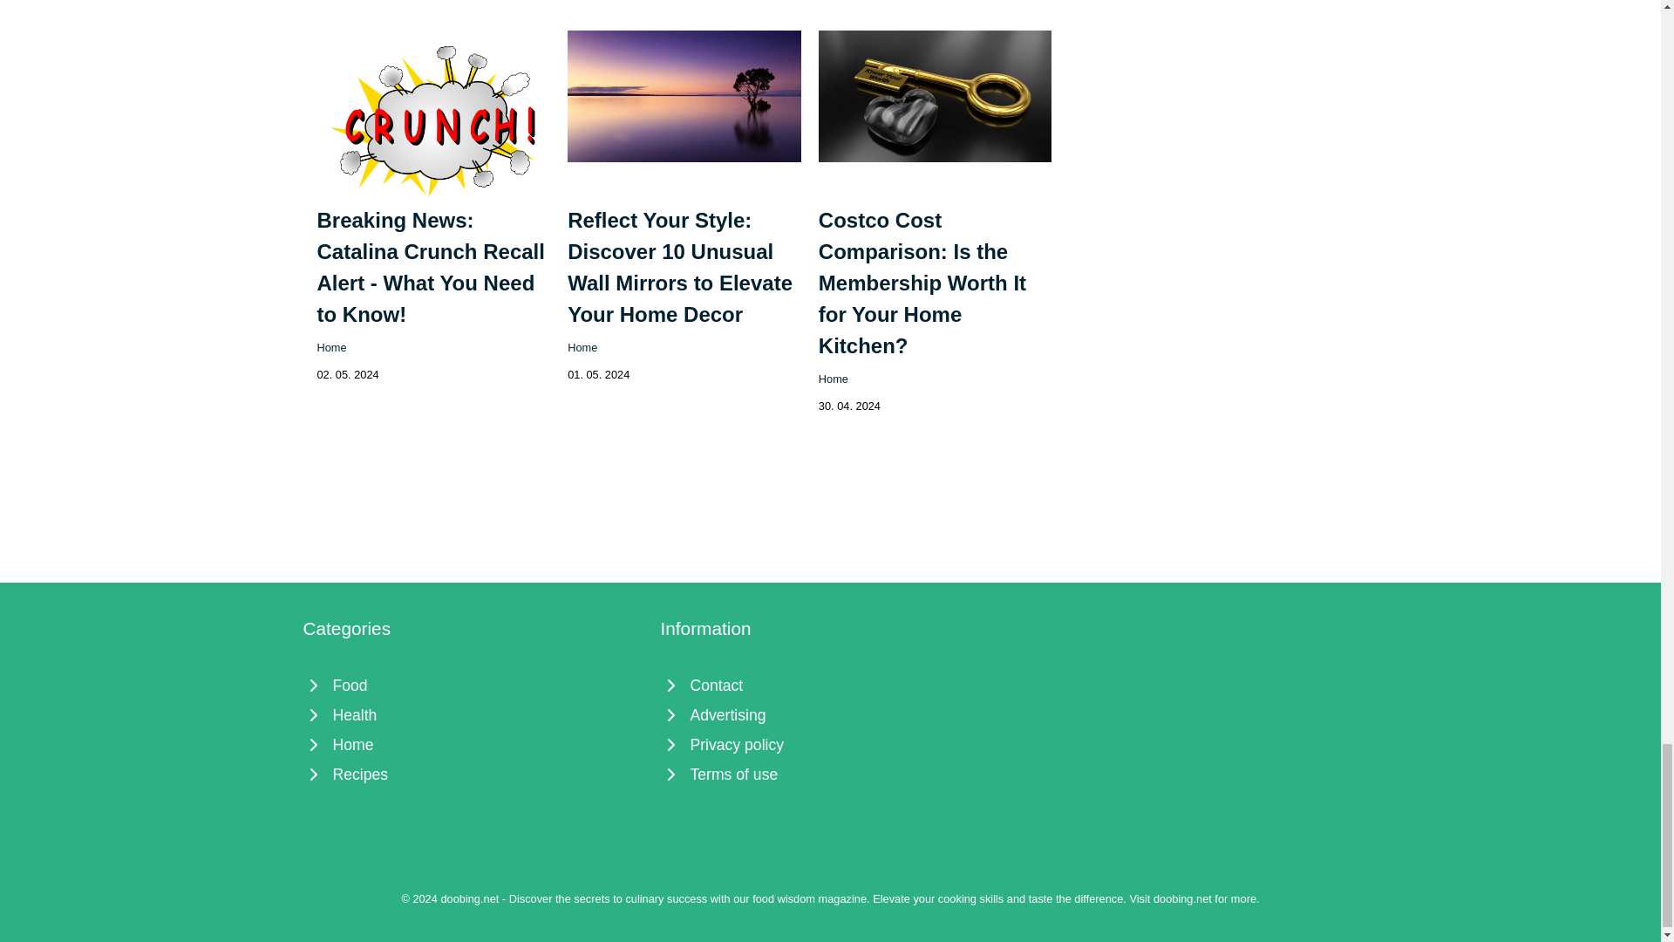 Image resolution: width=1674 pixels, height=942 pixels. Describe the element at coordinates (831, 745) in the screenshot. I see `Privacy policy` at that location.